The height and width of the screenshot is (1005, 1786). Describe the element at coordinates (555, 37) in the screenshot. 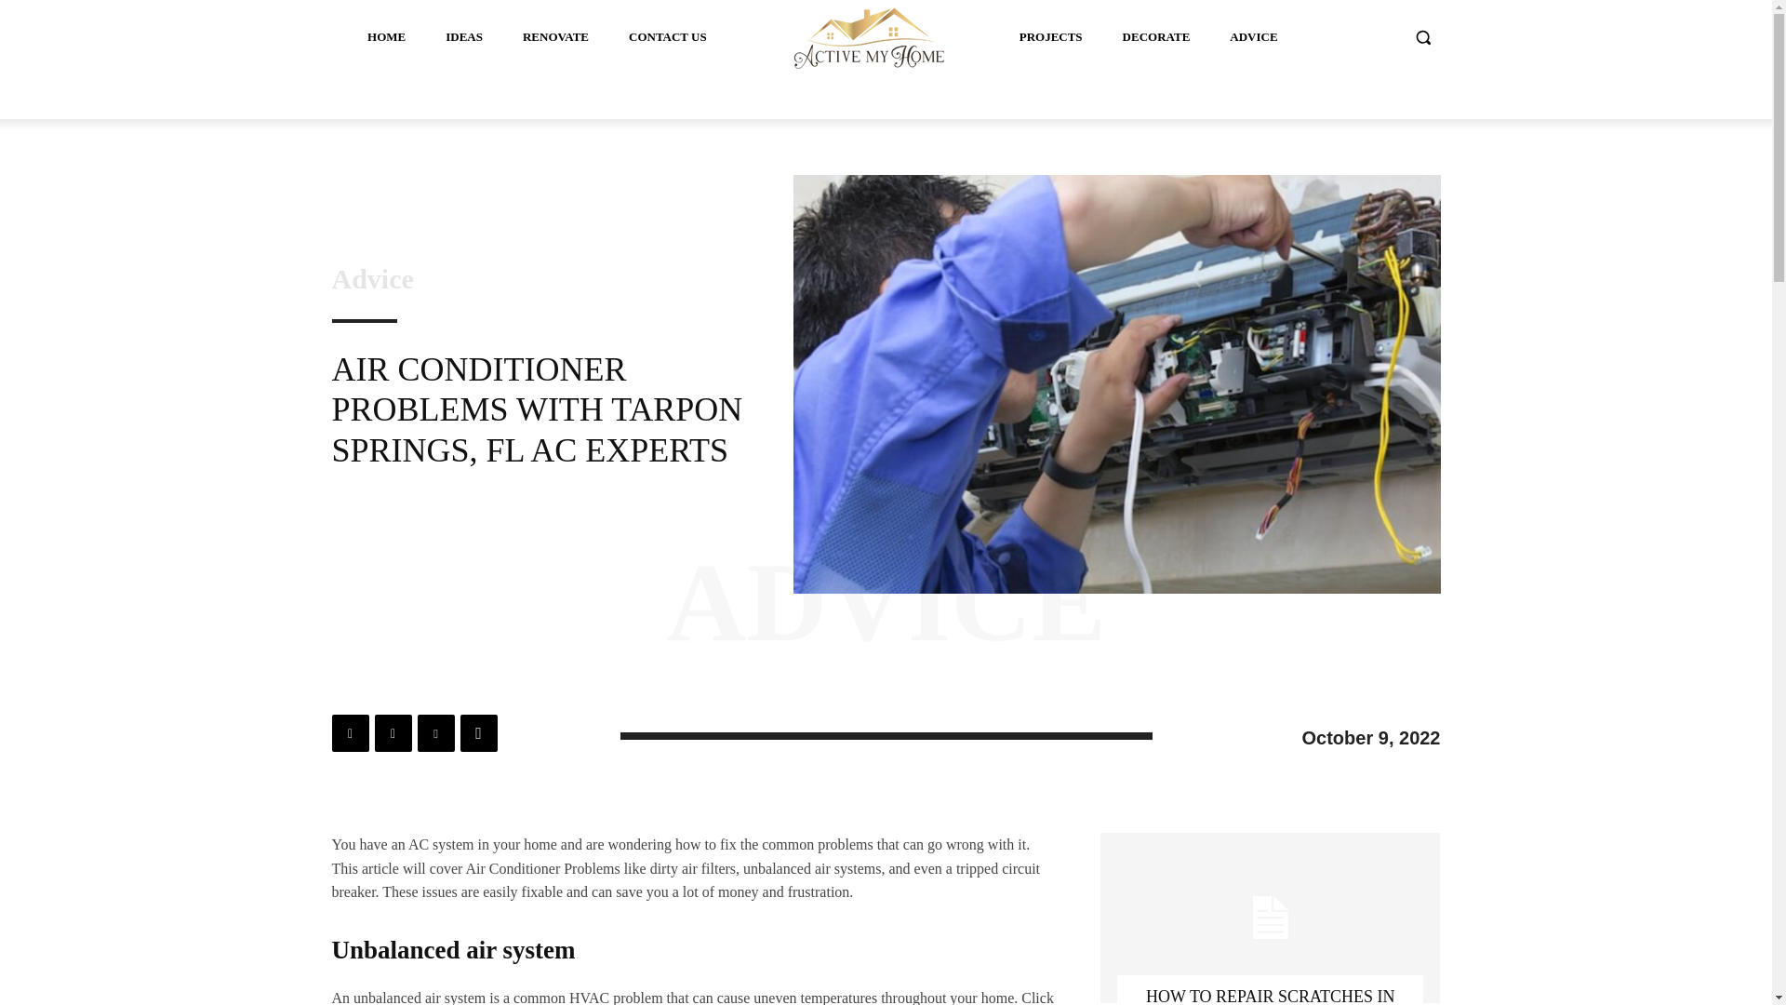

I see `RENOVATE` at that location.